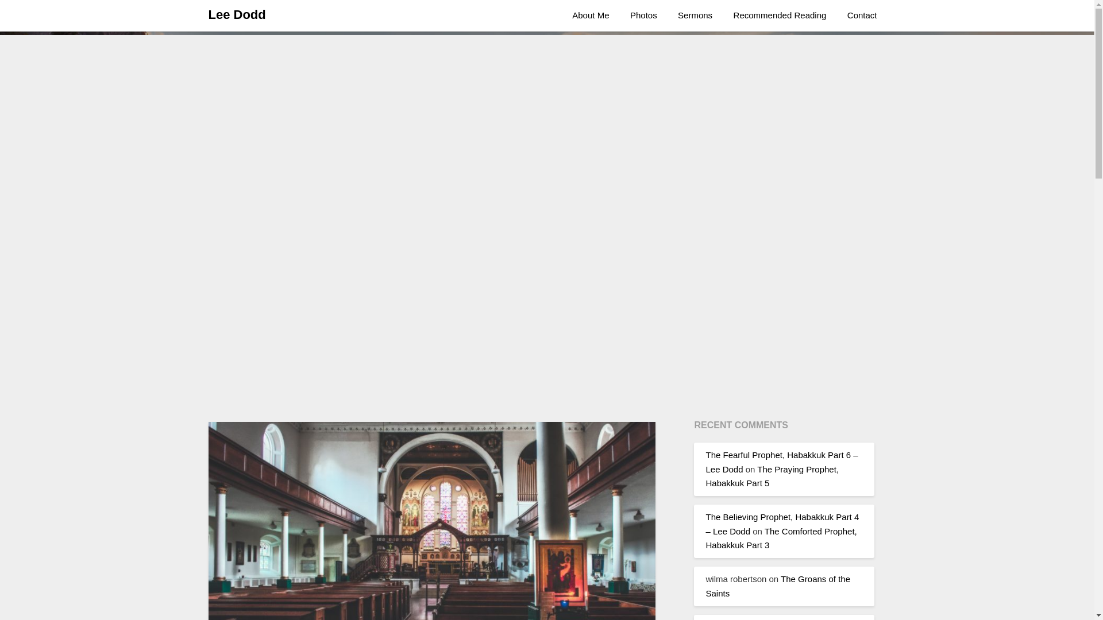  Describe the element at coordinates (643, 15) in the screenshot. I see `Photos` at that location.